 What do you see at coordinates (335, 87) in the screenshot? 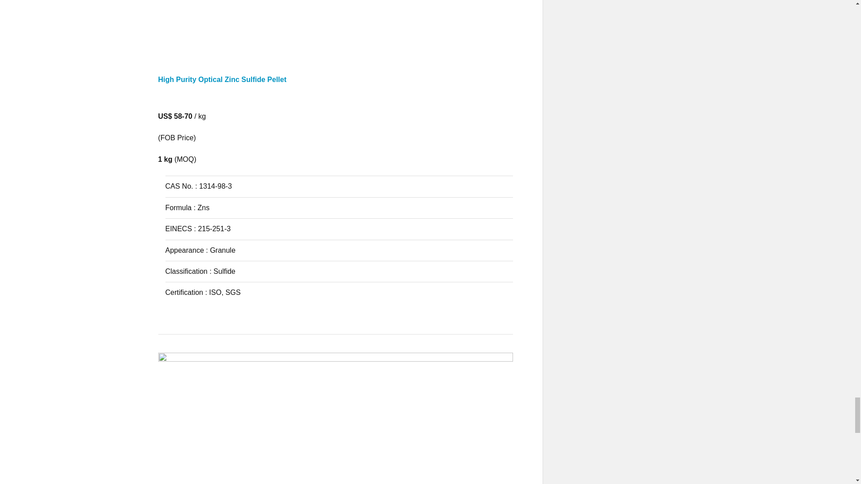
I see `High Purity Optical Zinc Sulfide Pellet` at bounding box center [335, 87].